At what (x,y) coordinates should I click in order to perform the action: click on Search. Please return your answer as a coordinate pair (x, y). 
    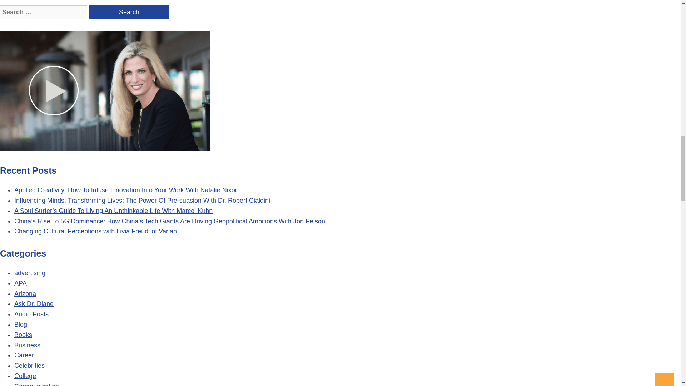
    Looking at the image, I should click on (129, 12).